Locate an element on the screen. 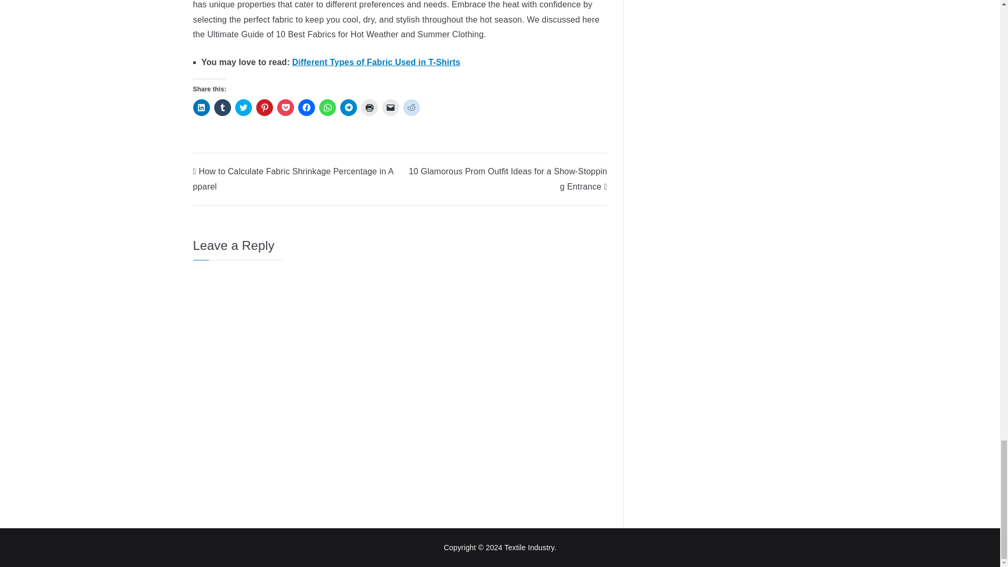 The width and height of the screenshot is (1008, 567). Click to share on Tumblr is located at coordinates (222, 108).